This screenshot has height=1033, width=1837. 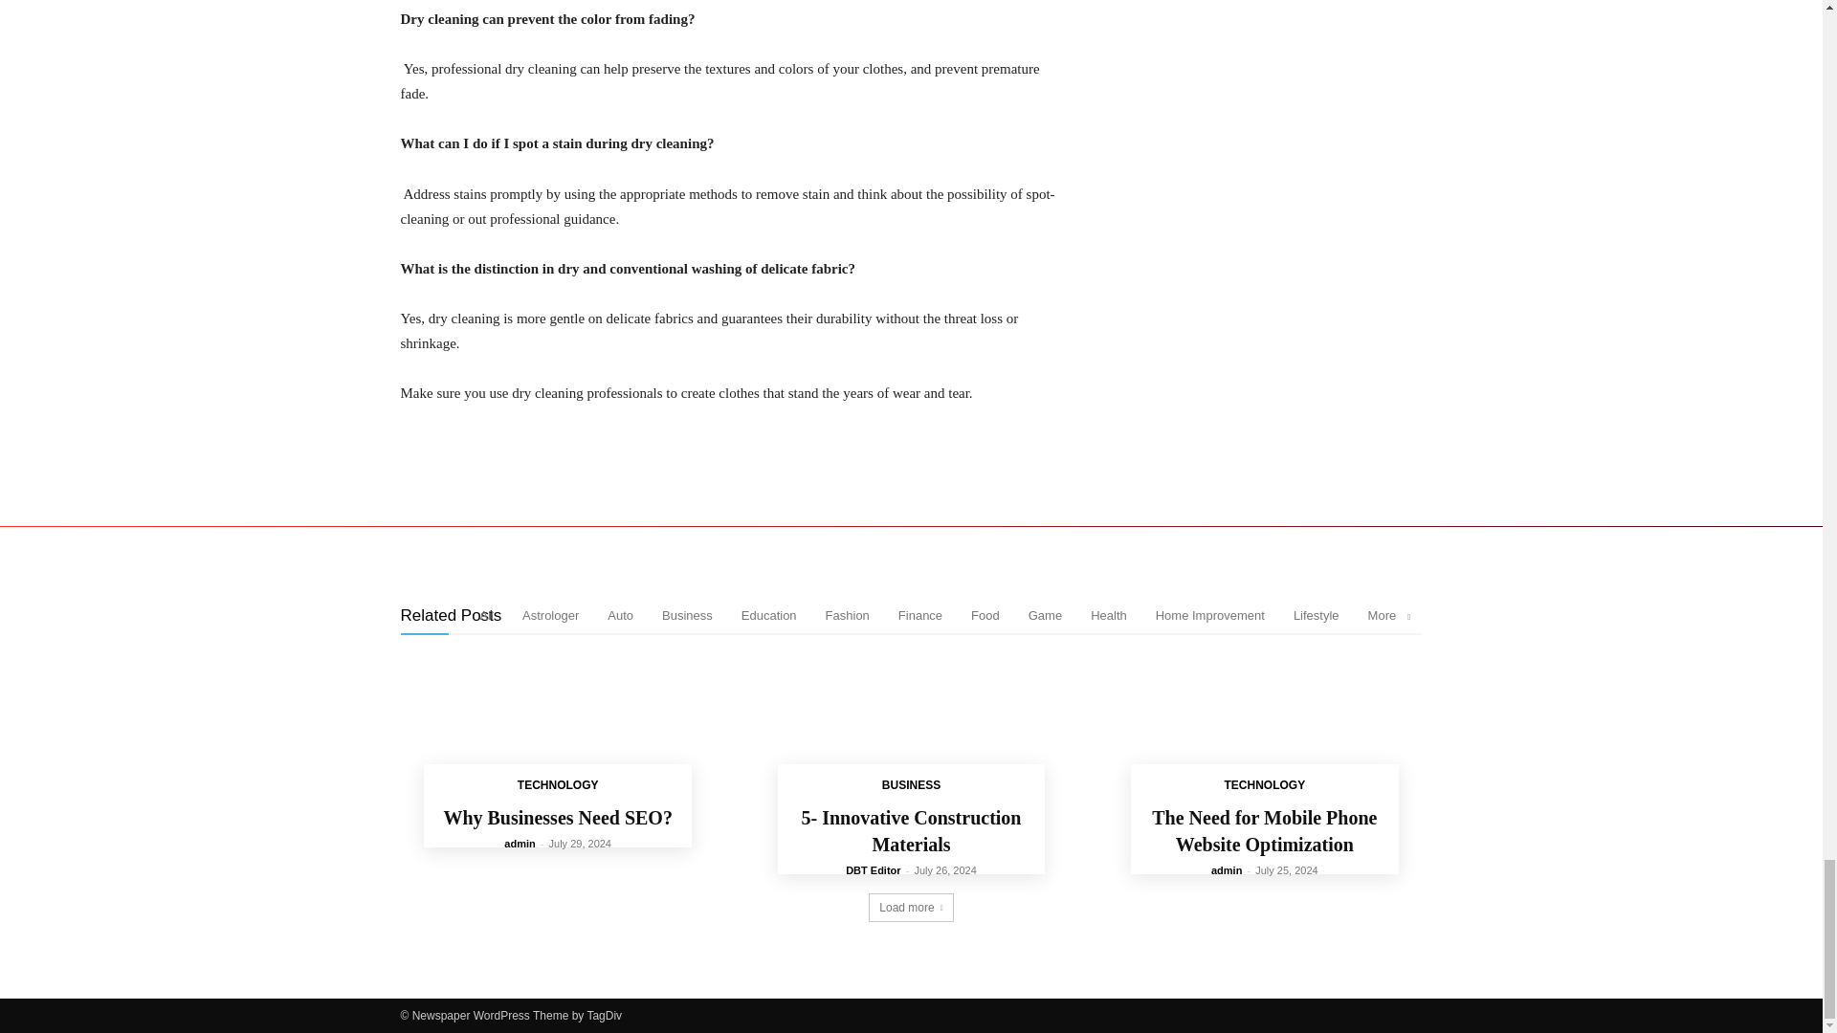 I want to click on Auto, so click(x=620, y=616).